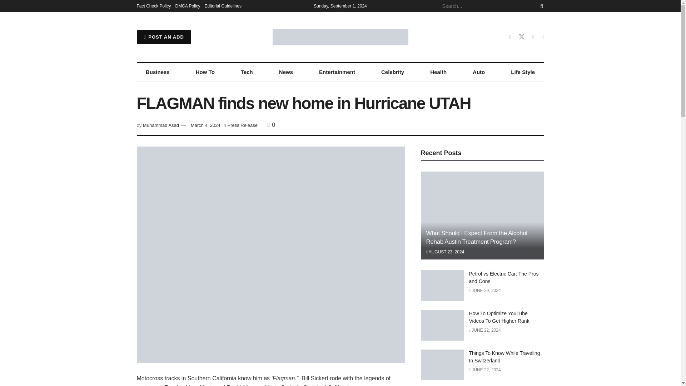 The image size is (686, 386). I want to click on Press Release, so click(243, 125).